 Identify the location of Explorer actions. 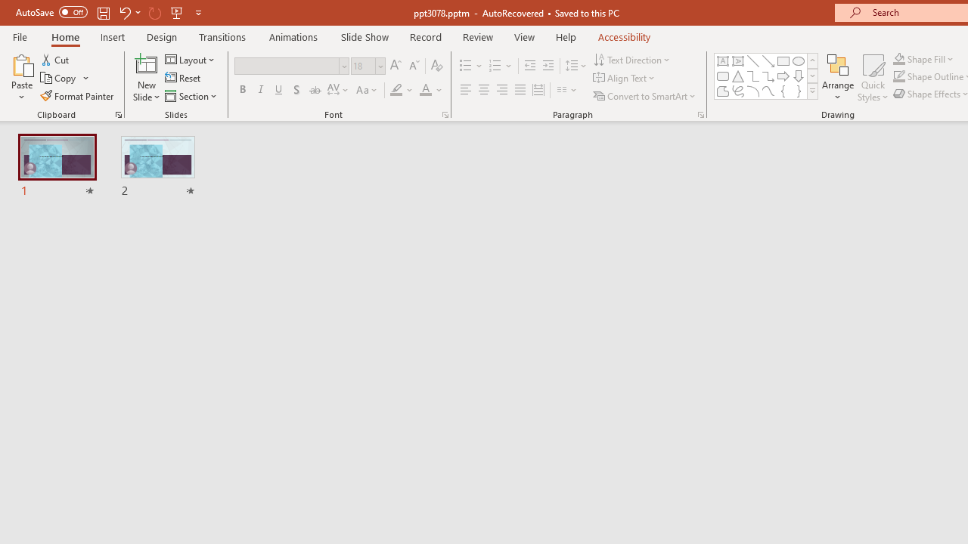
(295, 243).